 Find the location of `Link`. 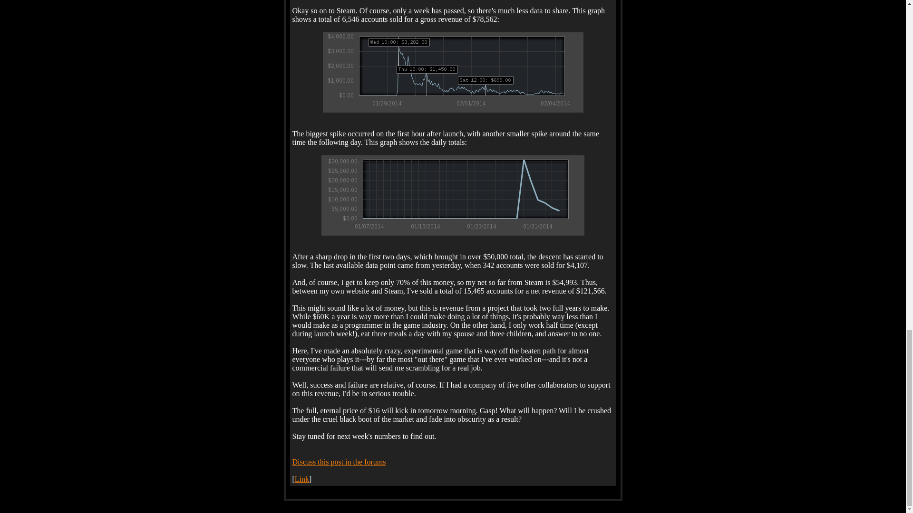

Link is located at coordinates (302, 479).